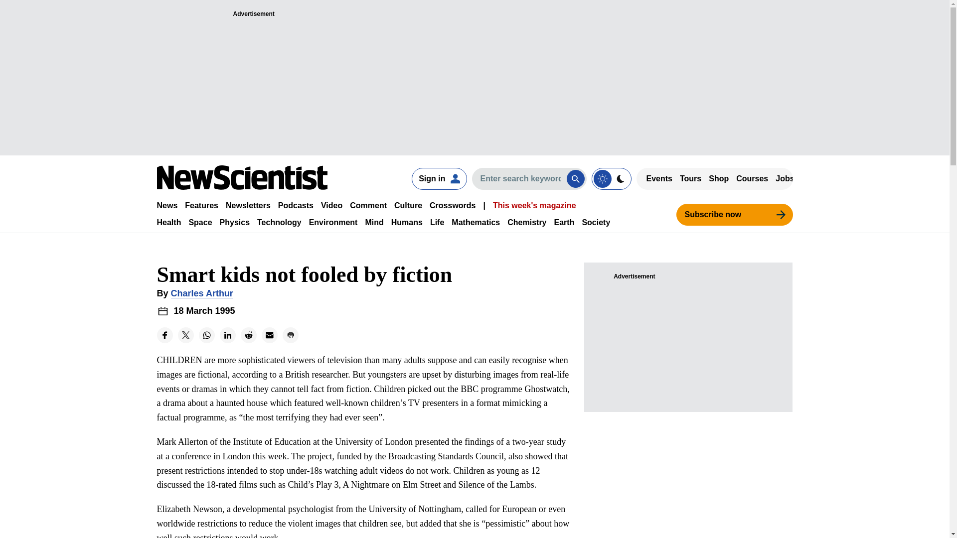  Describe the element at coordinates (235, 222) in the screenshot. I see `Physics` at that location.